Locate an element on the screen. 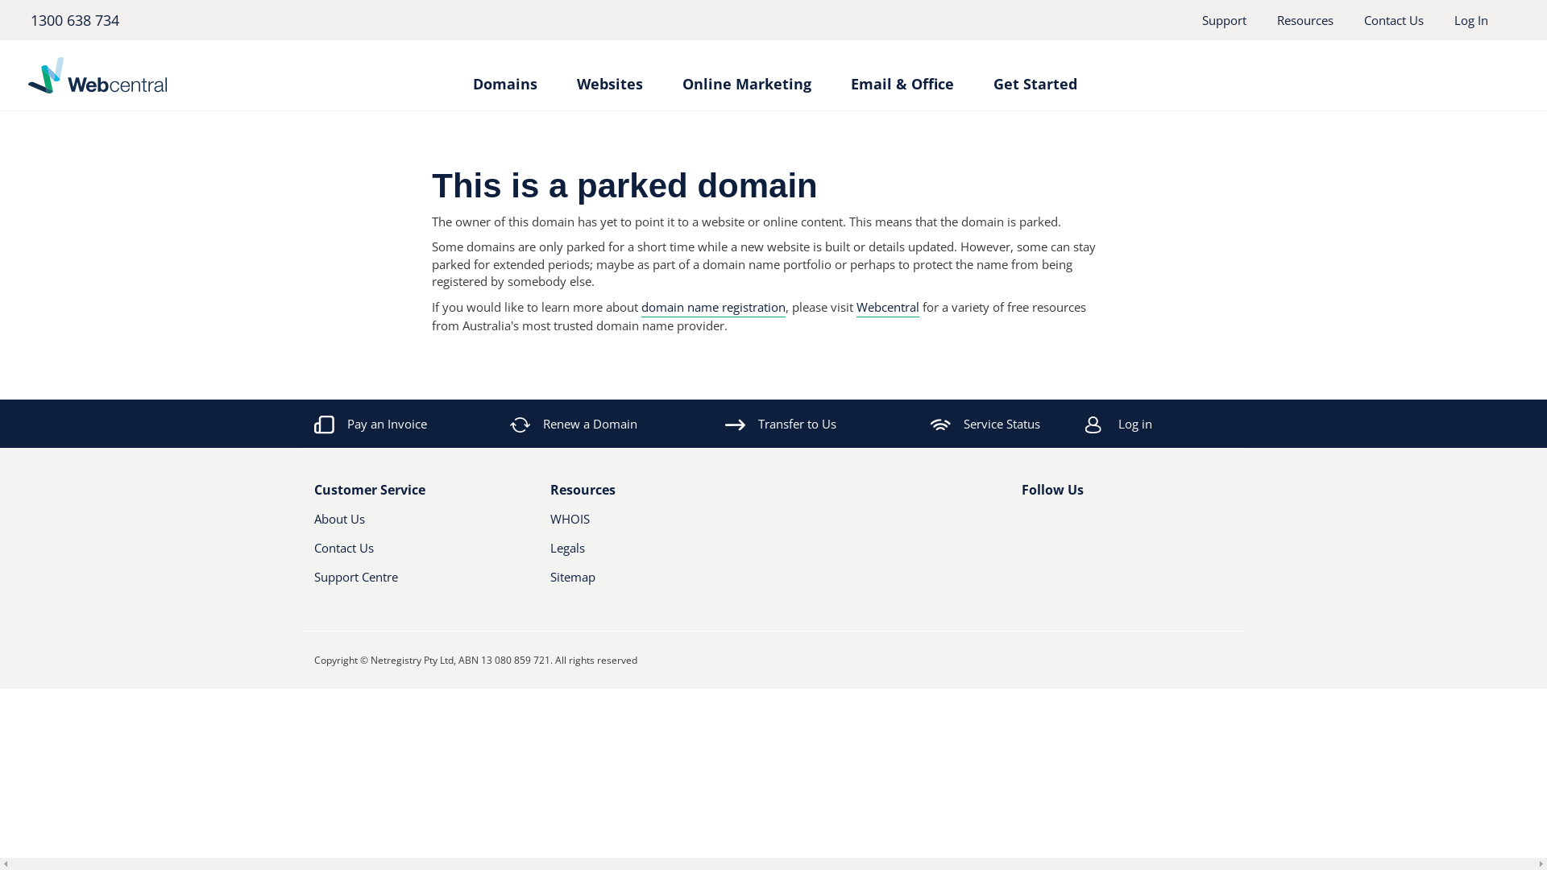  Pay an Invoice is located at coordinates (371, 424).